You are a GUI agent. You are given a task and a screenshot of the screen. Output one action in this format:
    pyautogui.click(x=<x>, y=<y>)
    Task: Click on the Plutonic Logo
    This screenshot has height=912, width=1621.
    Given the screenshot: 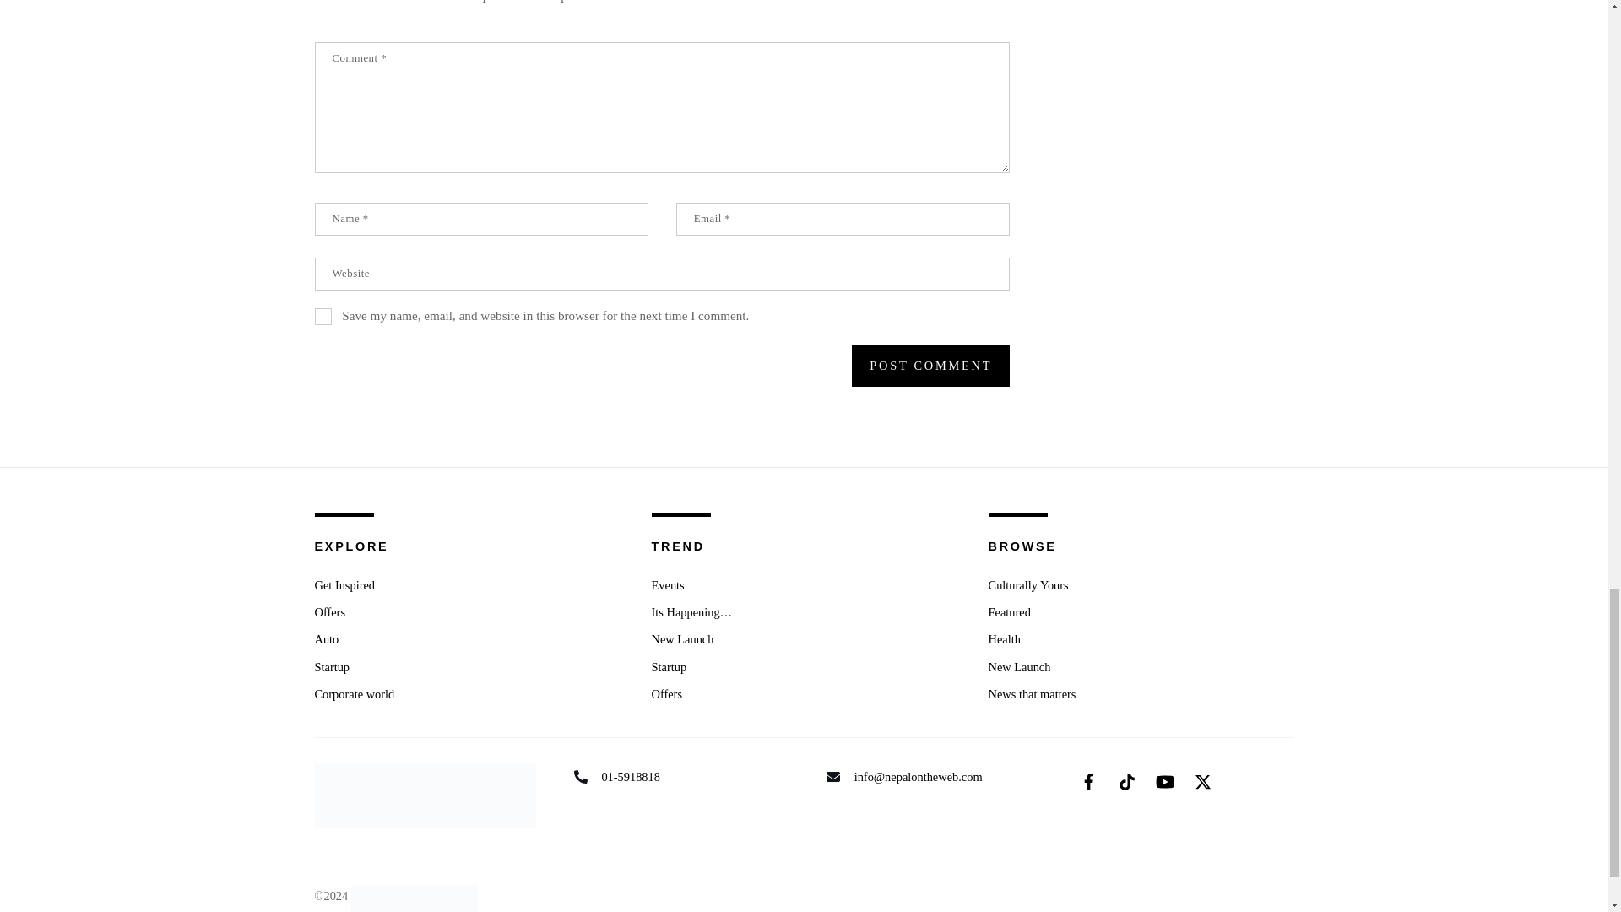 What is the action you would take?
    pyautogui.click(x=415, y=898)
    